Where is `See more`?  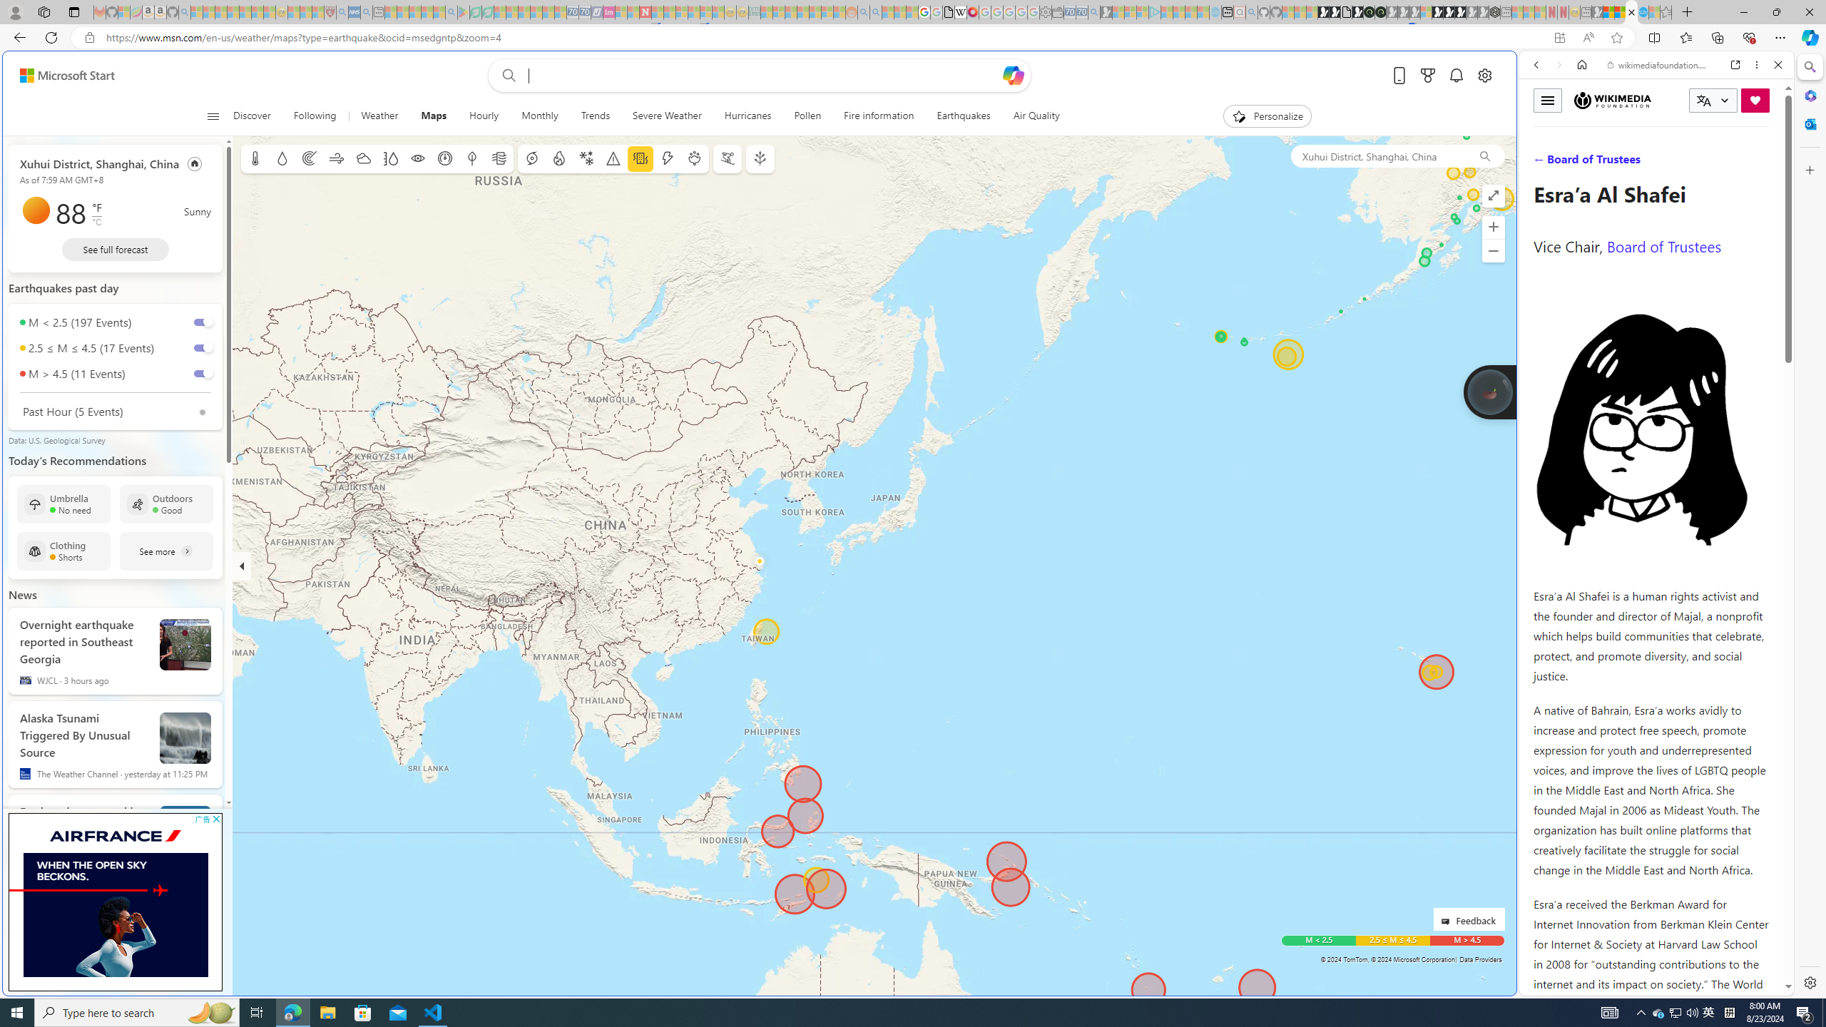
See more is located at coordinates (167, 551).